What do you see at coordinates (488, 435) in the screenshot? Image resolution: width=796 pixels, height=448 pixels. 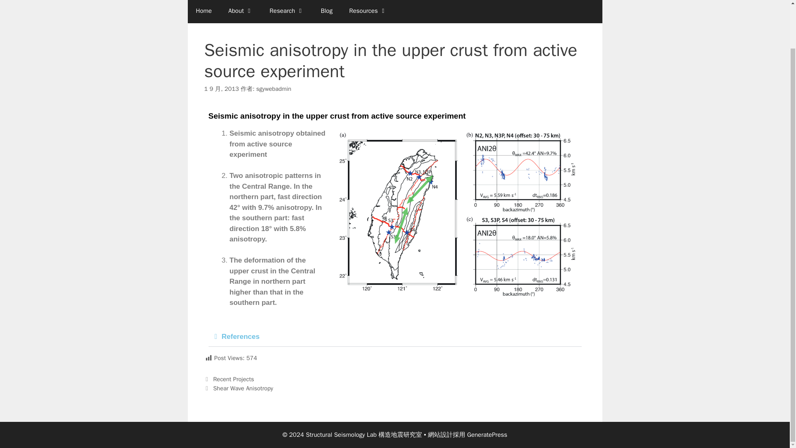 I see `GeneratePress` at bounding box center [488, 435].